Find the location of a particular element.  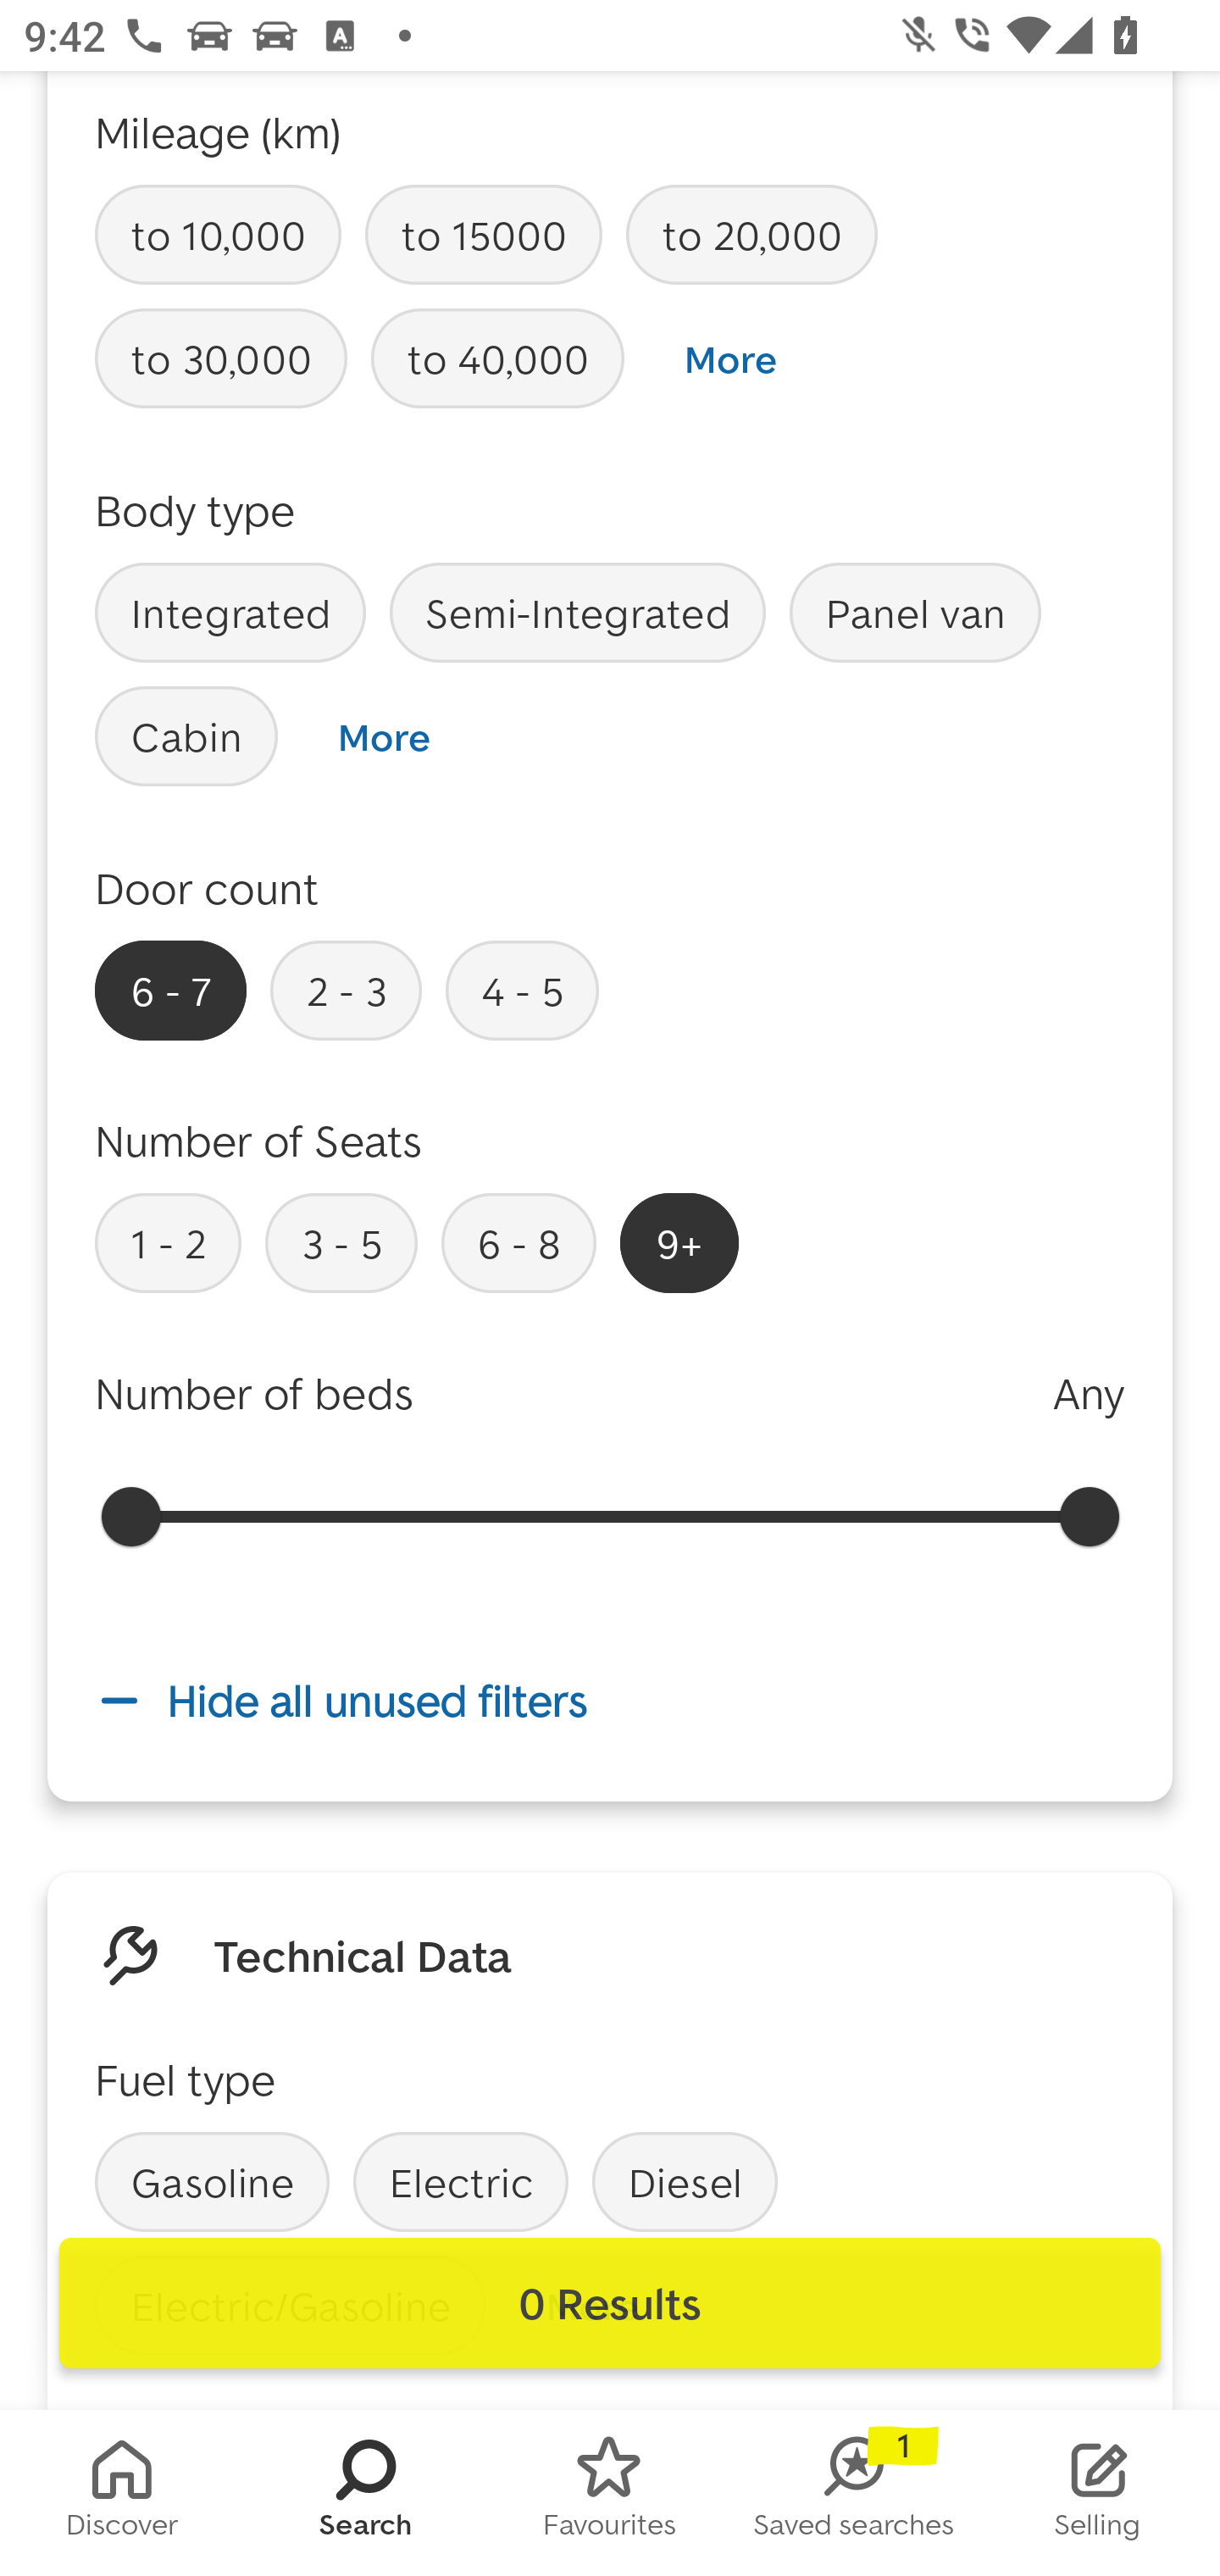

Body type is located at coordinates (195, 510).